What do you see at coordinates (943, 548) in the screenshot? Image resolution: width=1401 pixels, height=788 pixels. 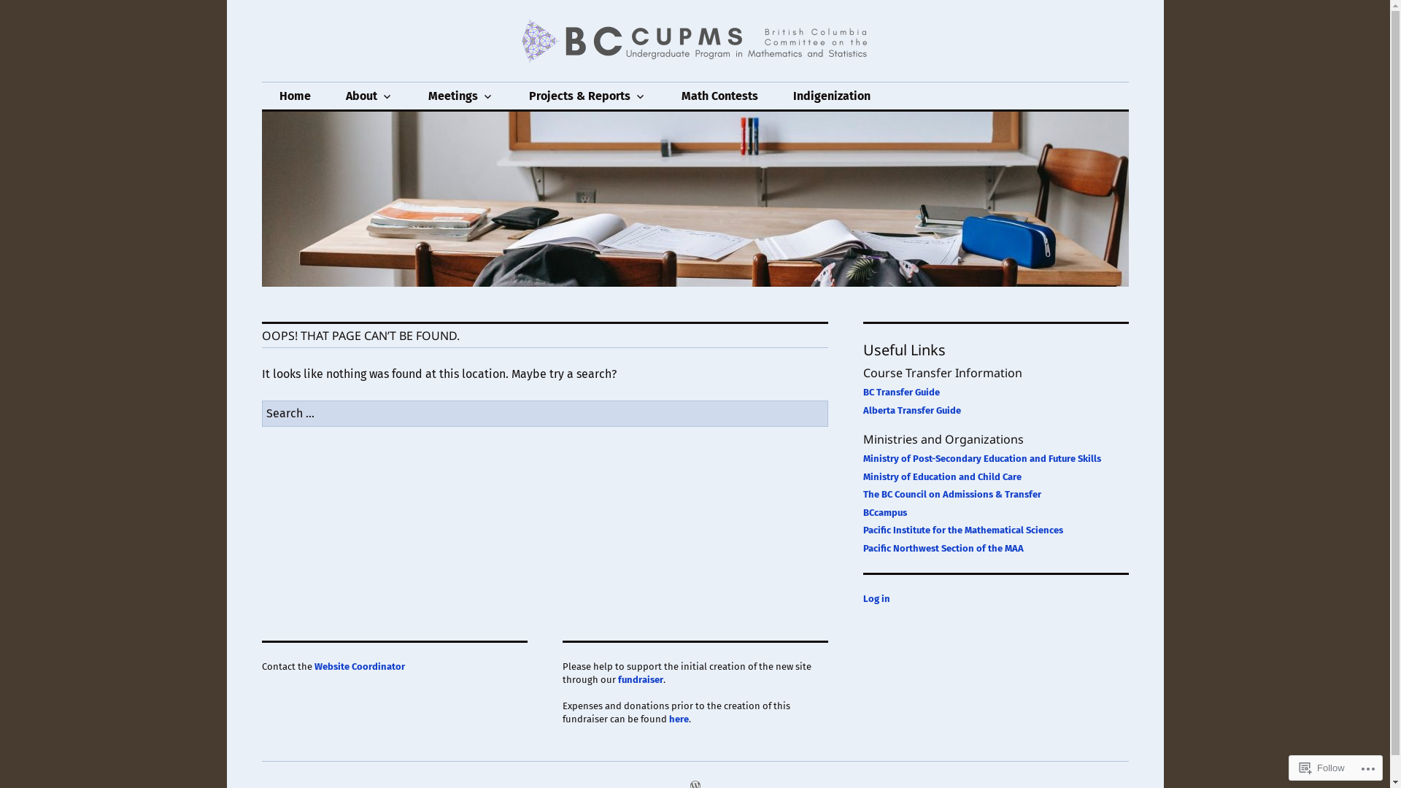 I see `Pacific Northwest Section of the MAA` at bounding box center [943, 548].